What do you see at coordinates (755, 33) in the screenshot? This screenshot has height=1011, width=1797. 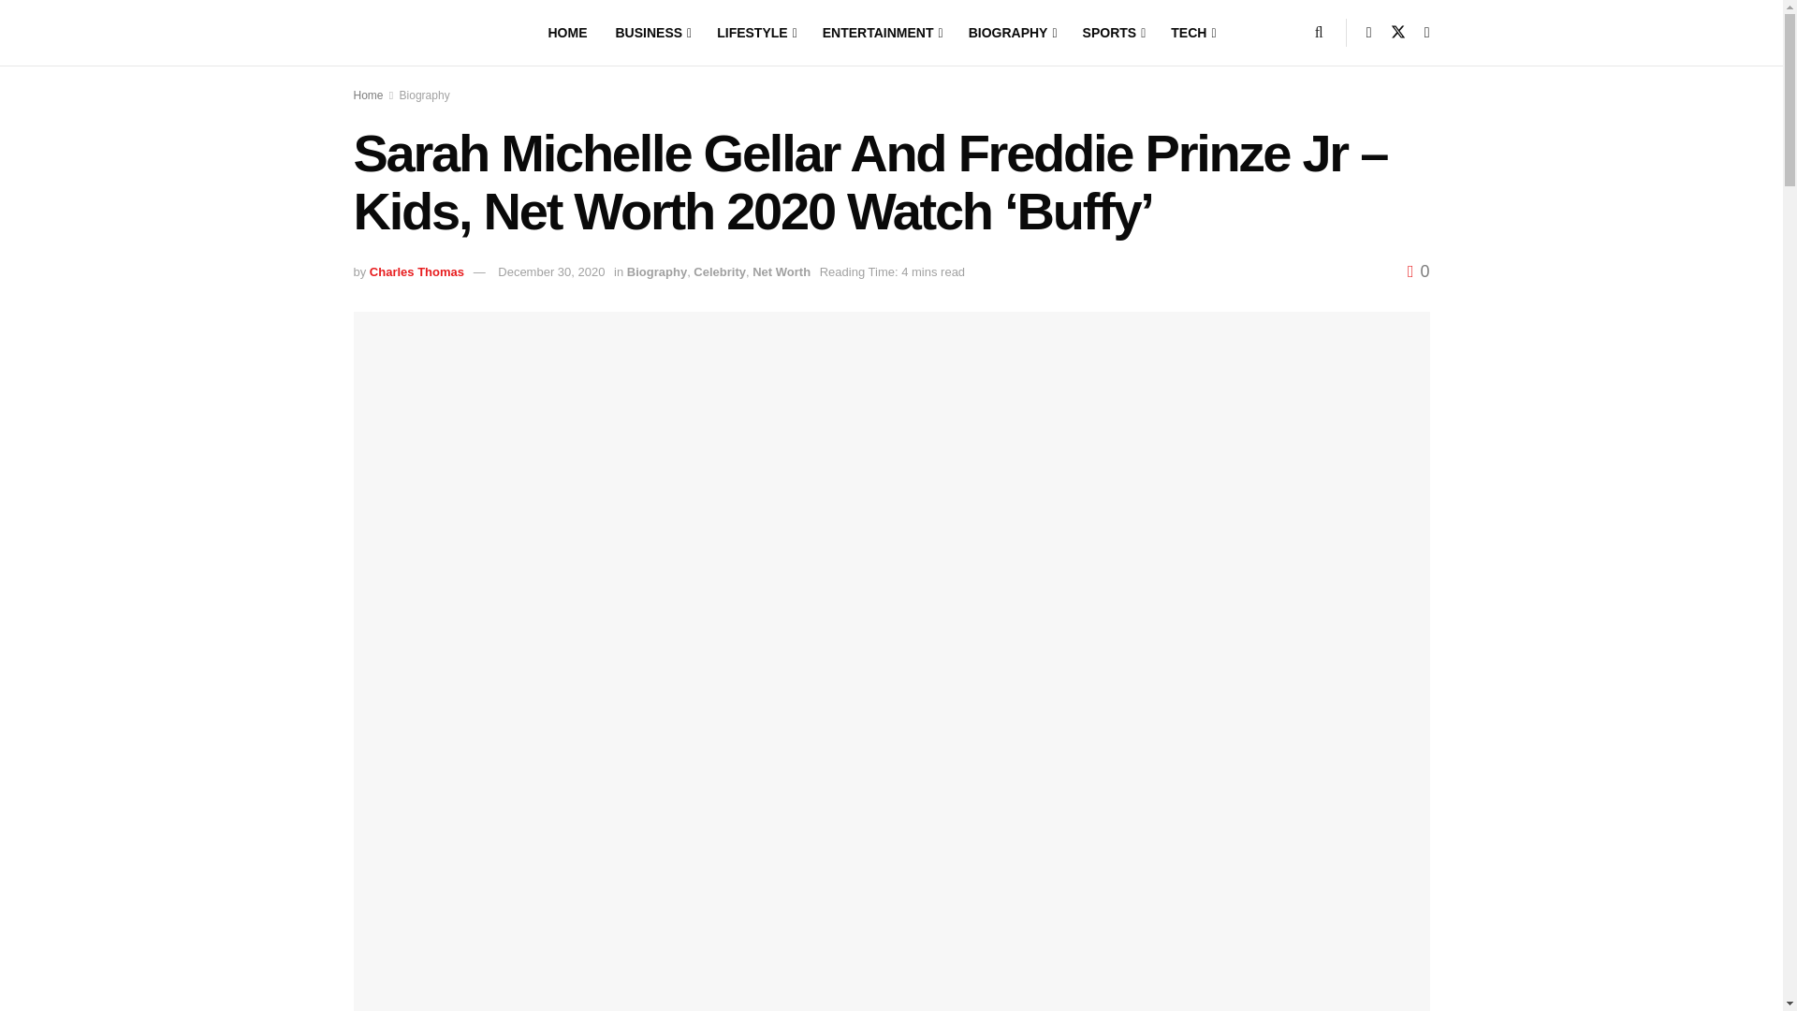 I see `LIFESTYLE` at bounding box center [755, 33].